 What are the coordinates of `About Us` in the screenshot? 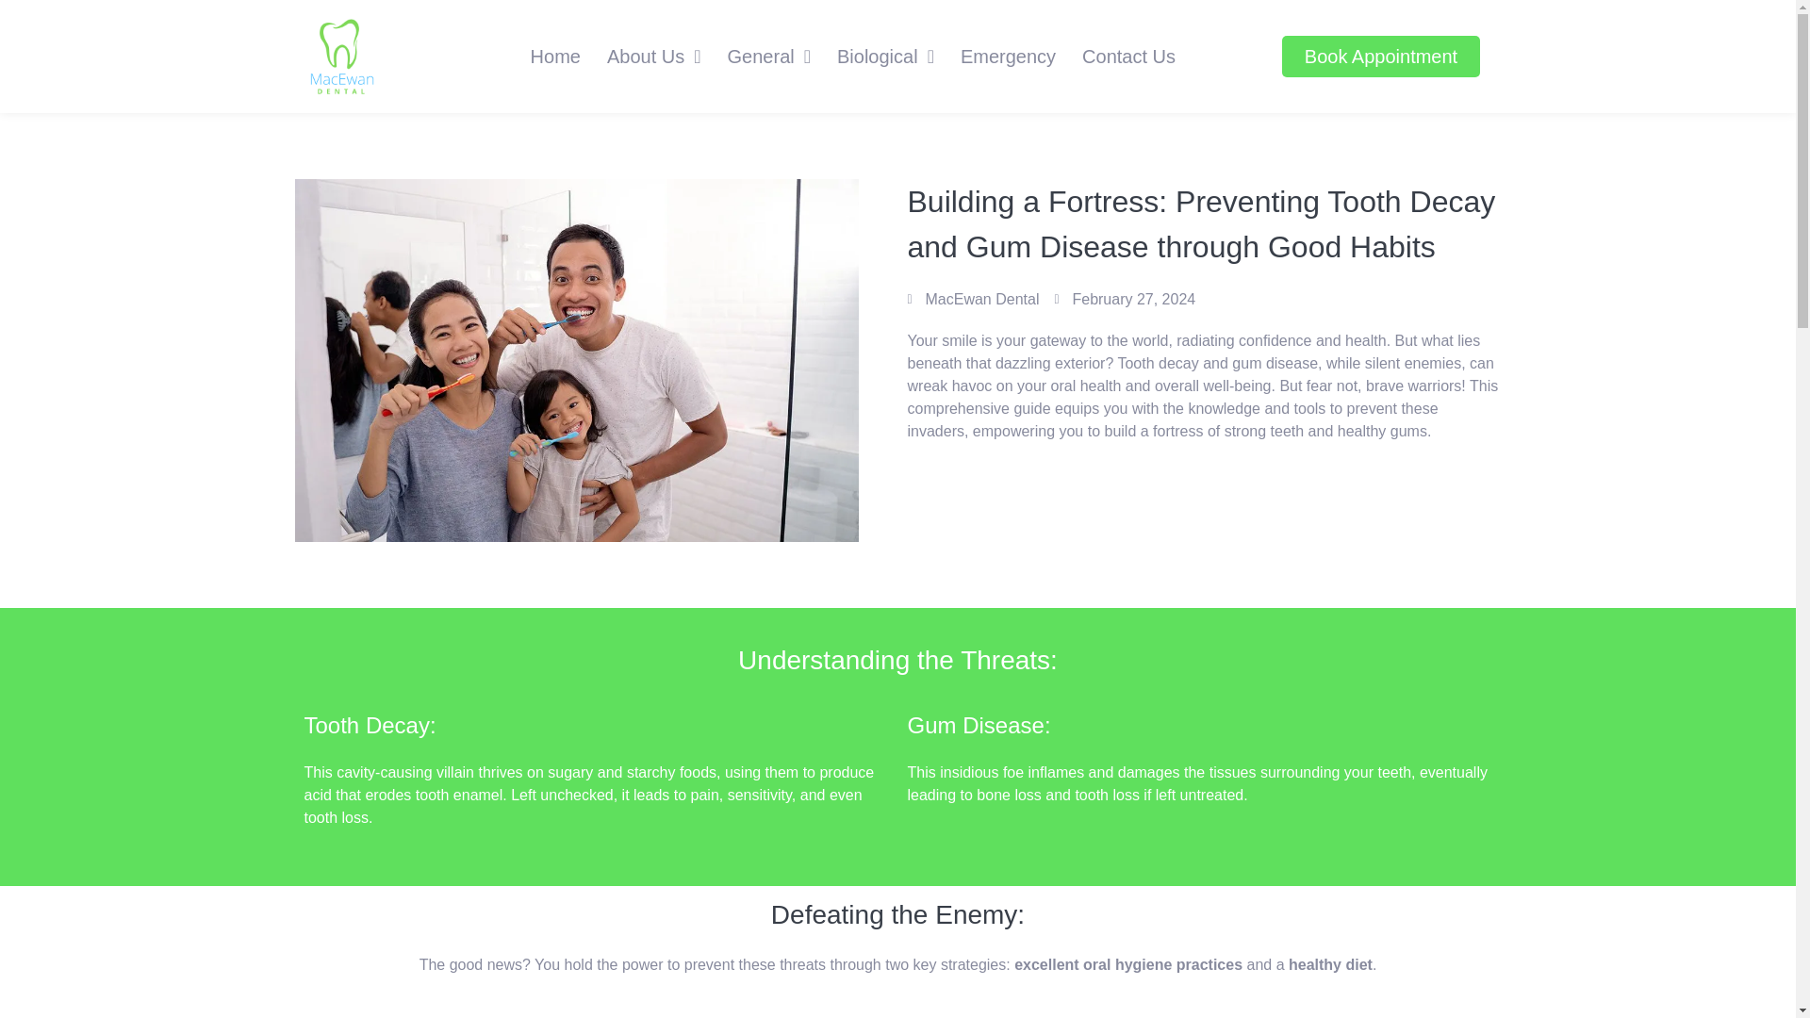 It's located at (654, 57).